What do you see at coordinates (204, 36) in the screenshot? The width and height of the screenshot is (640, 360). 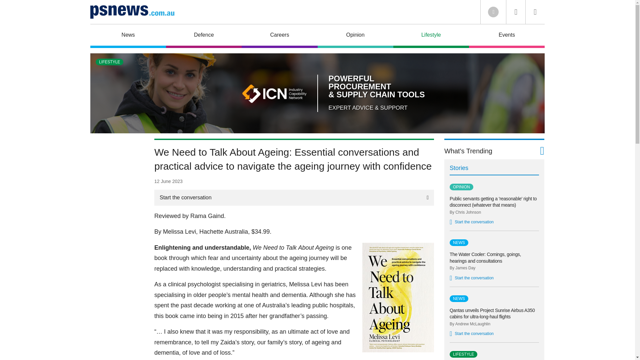 I see `Defence` at bounding box center [204, 36].